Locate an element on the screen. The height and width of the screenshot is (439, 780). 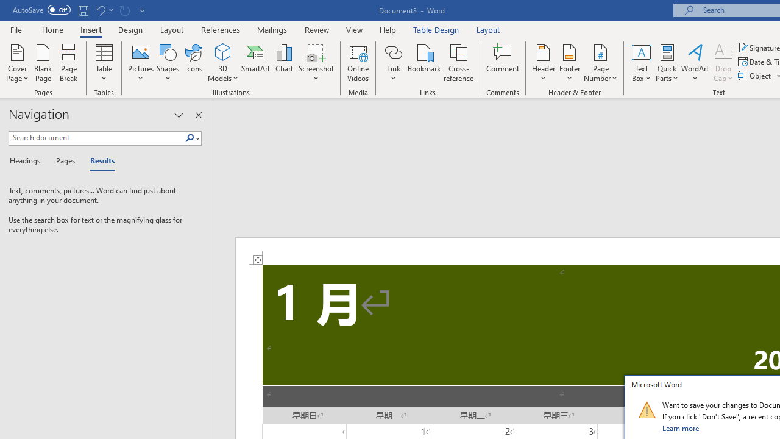
Online Videos... is located at coordinates (358, 62).